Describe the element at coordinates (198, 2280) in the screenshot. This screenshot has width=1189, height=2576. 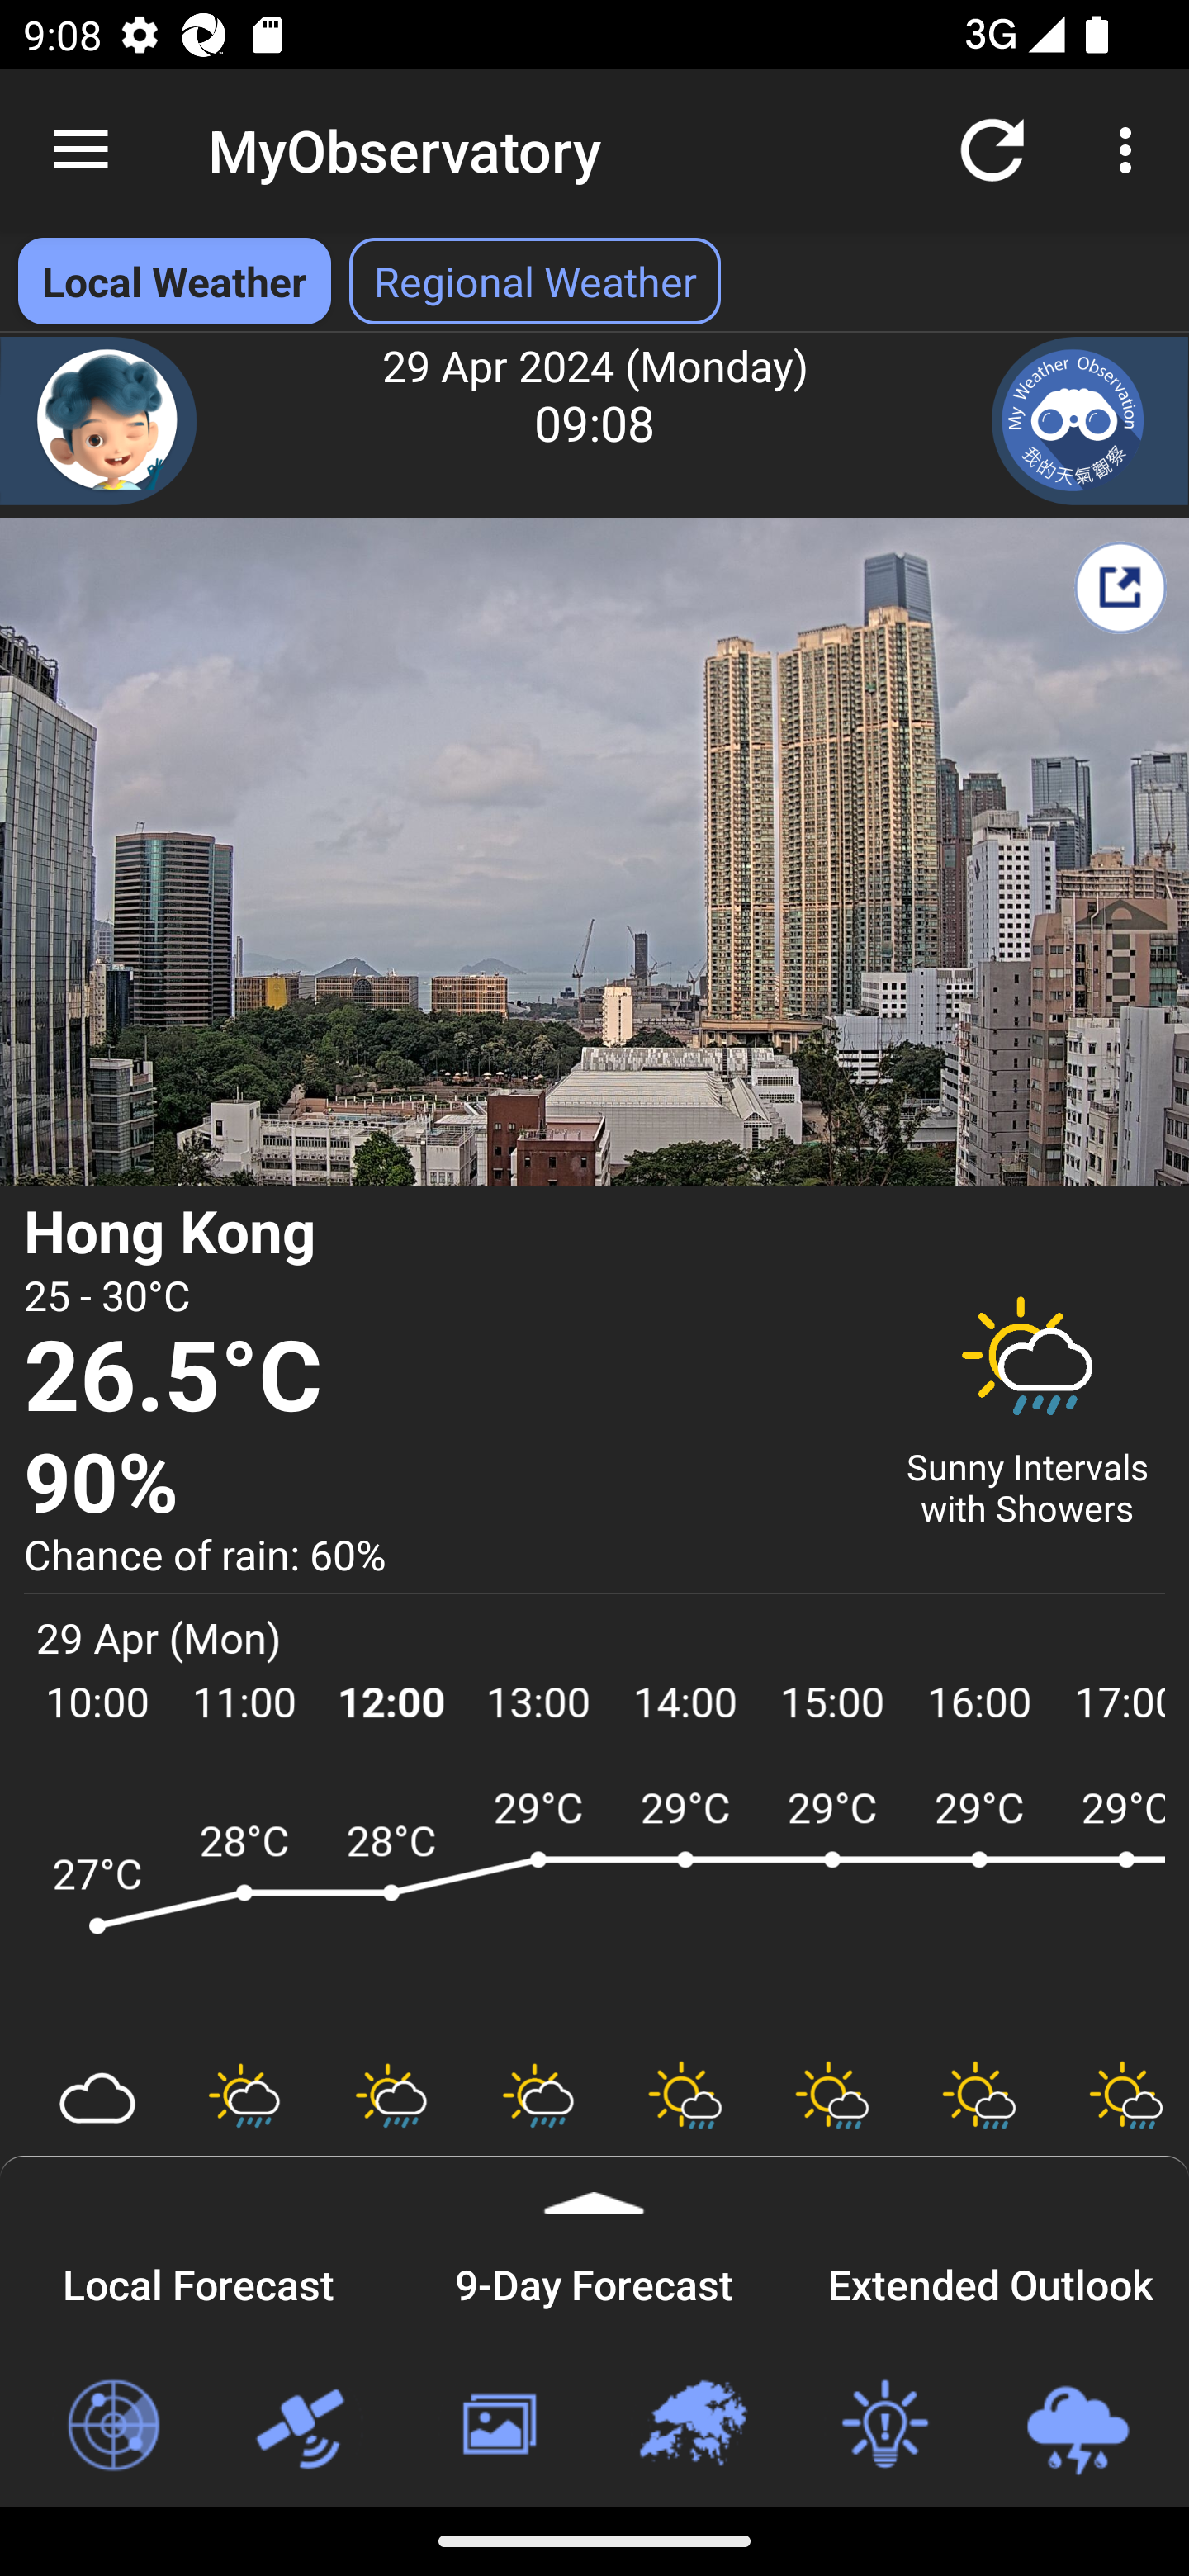
I see `Local Forecast` at that location.